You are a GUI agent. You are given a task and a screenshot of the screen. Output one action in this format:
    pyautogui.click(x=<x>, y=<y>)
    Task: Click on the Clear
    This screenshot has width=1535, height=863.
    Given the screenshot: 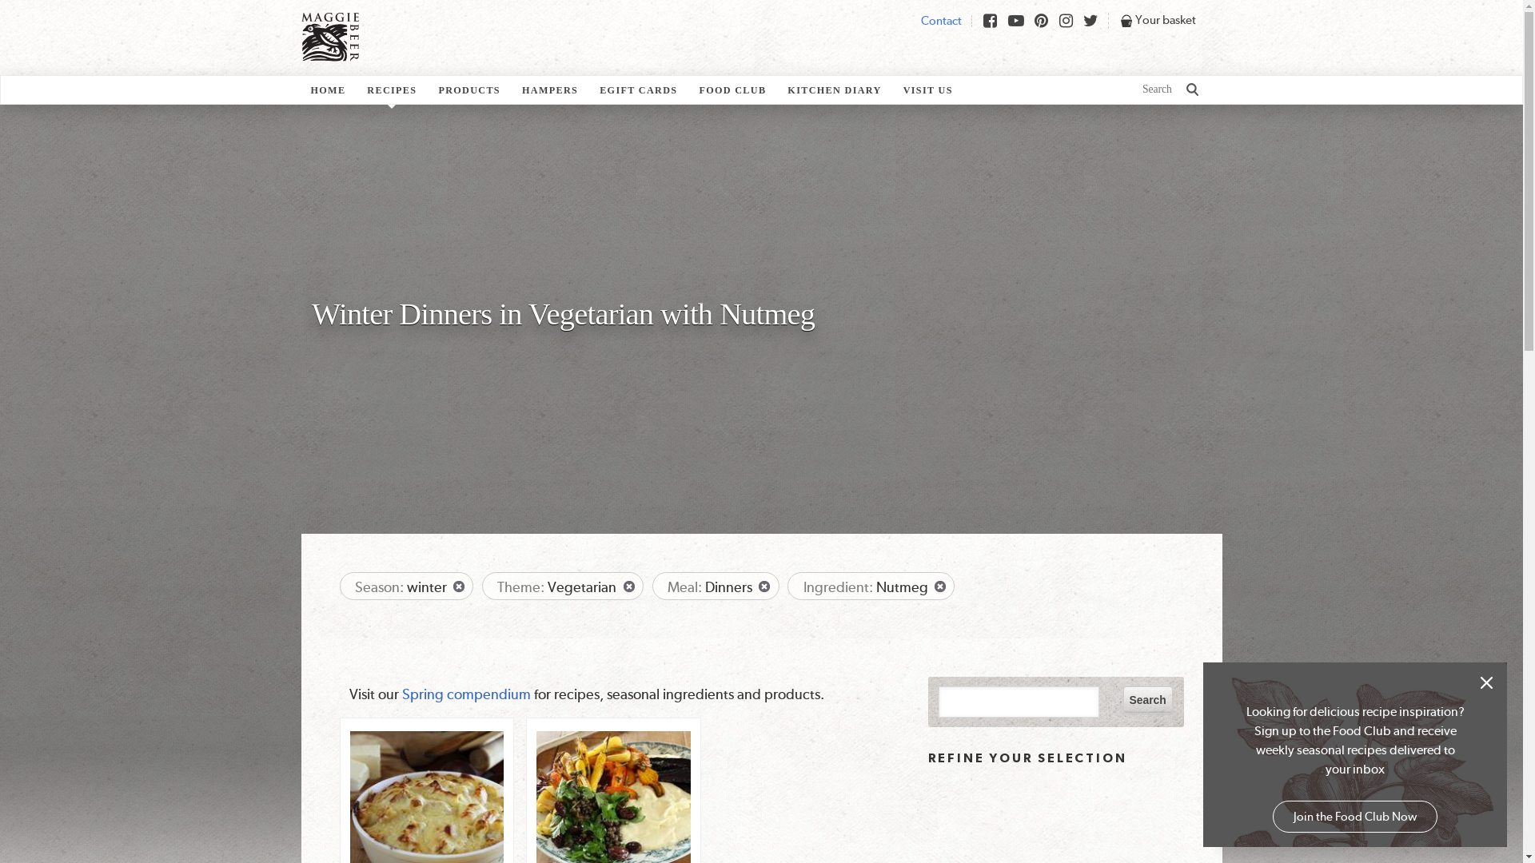 What is the action you would take?
    pyautogui.click(x=630, y=587)
    